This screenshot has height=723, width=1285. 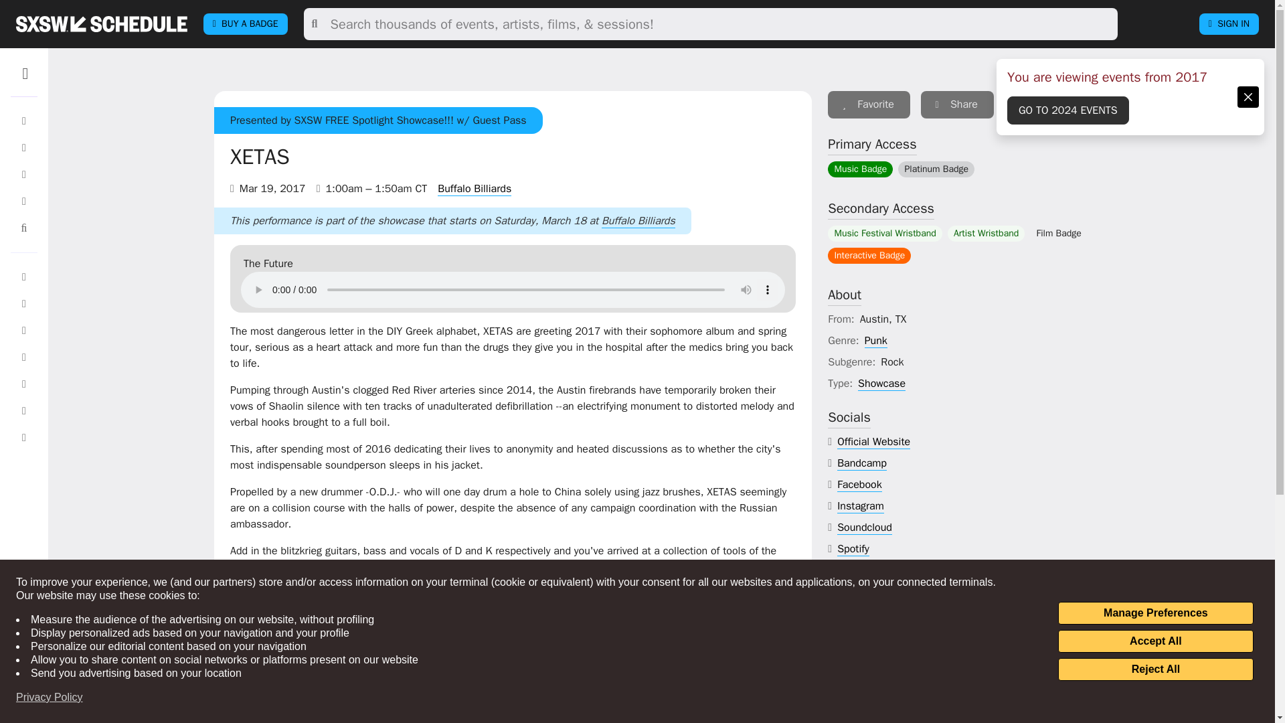 I want to click on Manage Preferences, so click(x=1155, y=613).